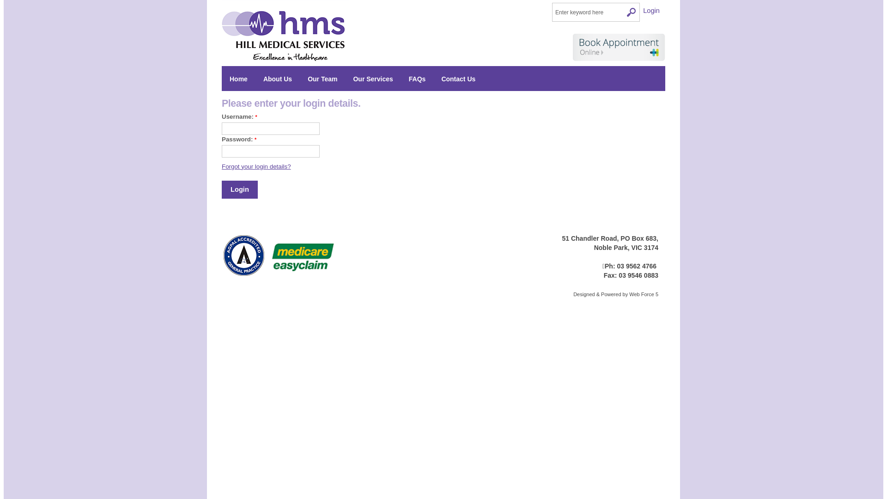  Describe the element at coordinates (256, 166) in the screenshot. I see `Forgot your login details?` at that location.